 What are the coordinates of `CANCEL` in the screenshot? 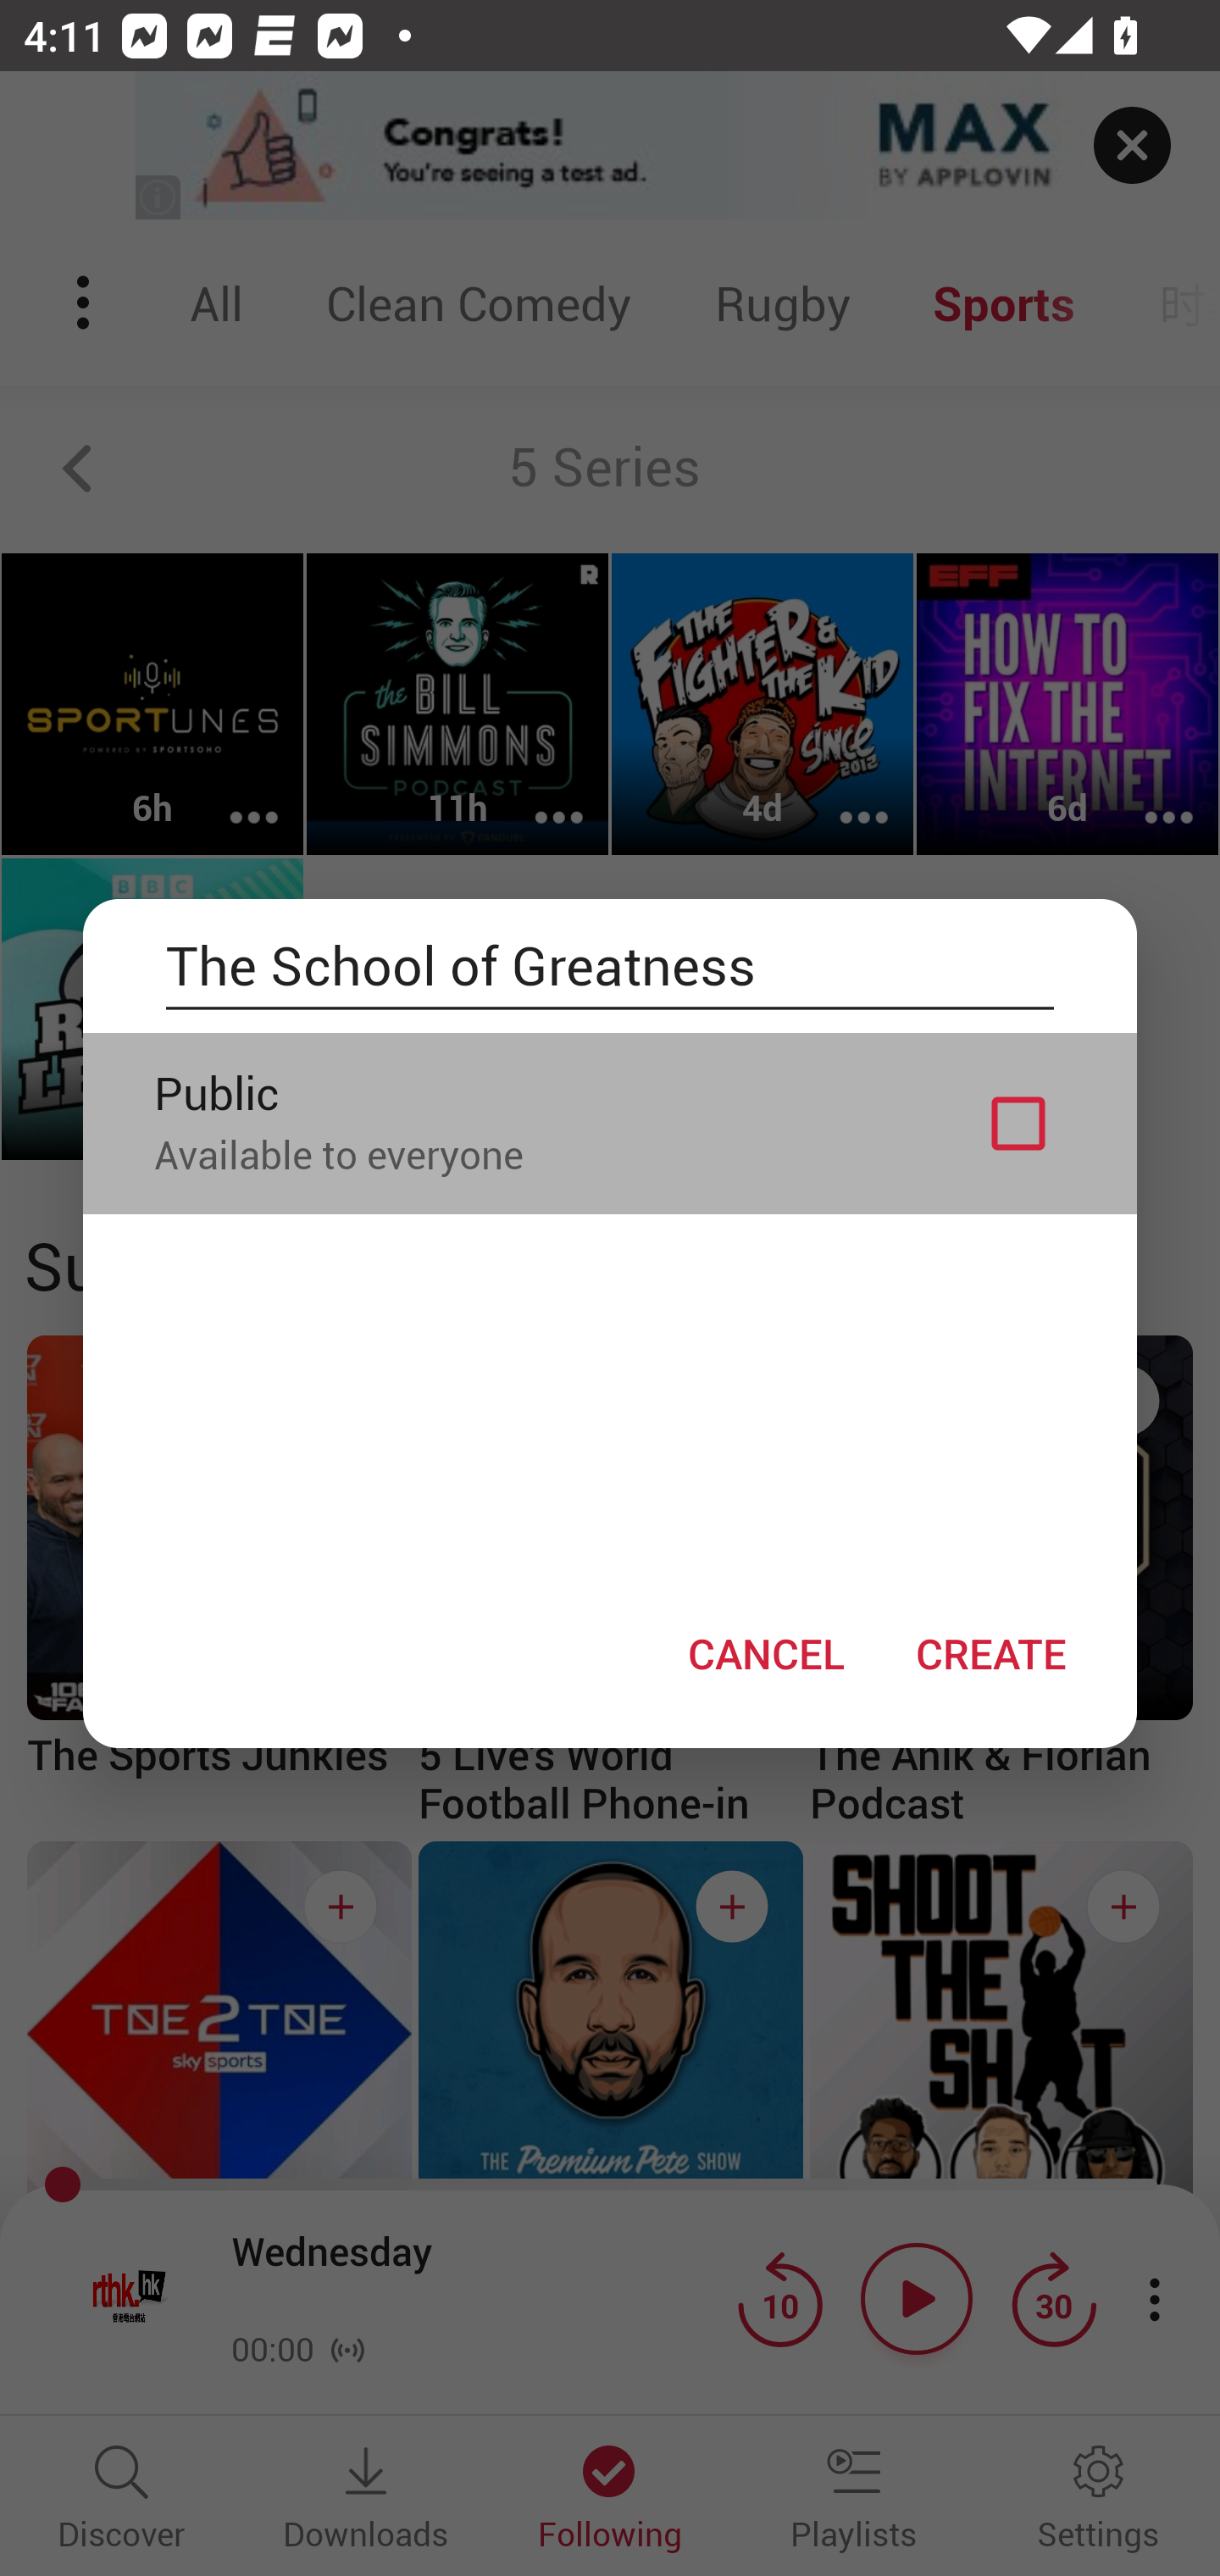 It's located at (765, 1652).